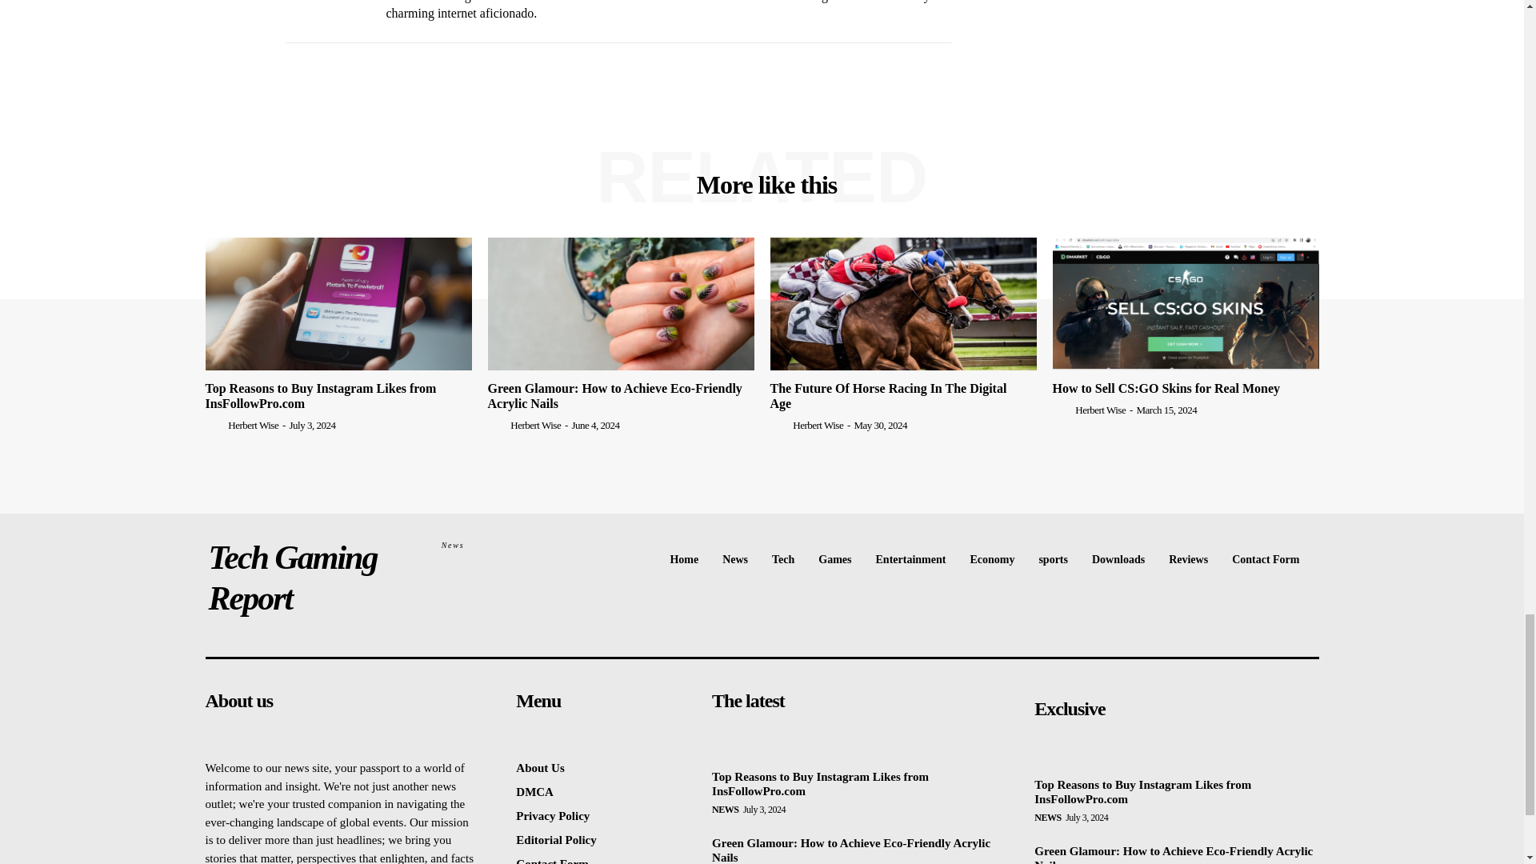  What do you see at coordinates (322, 13) in the screenshot?
I see `Ebenezer Robbins` at bounding box center [322, 13].